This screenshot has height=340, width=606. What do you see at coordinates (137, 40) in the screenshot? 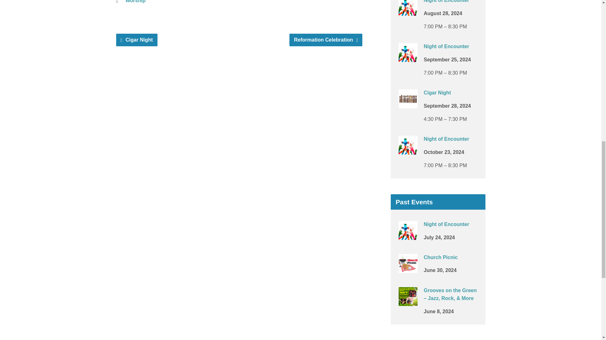
I see `Cigar Night` at bounding box center [137, 40].